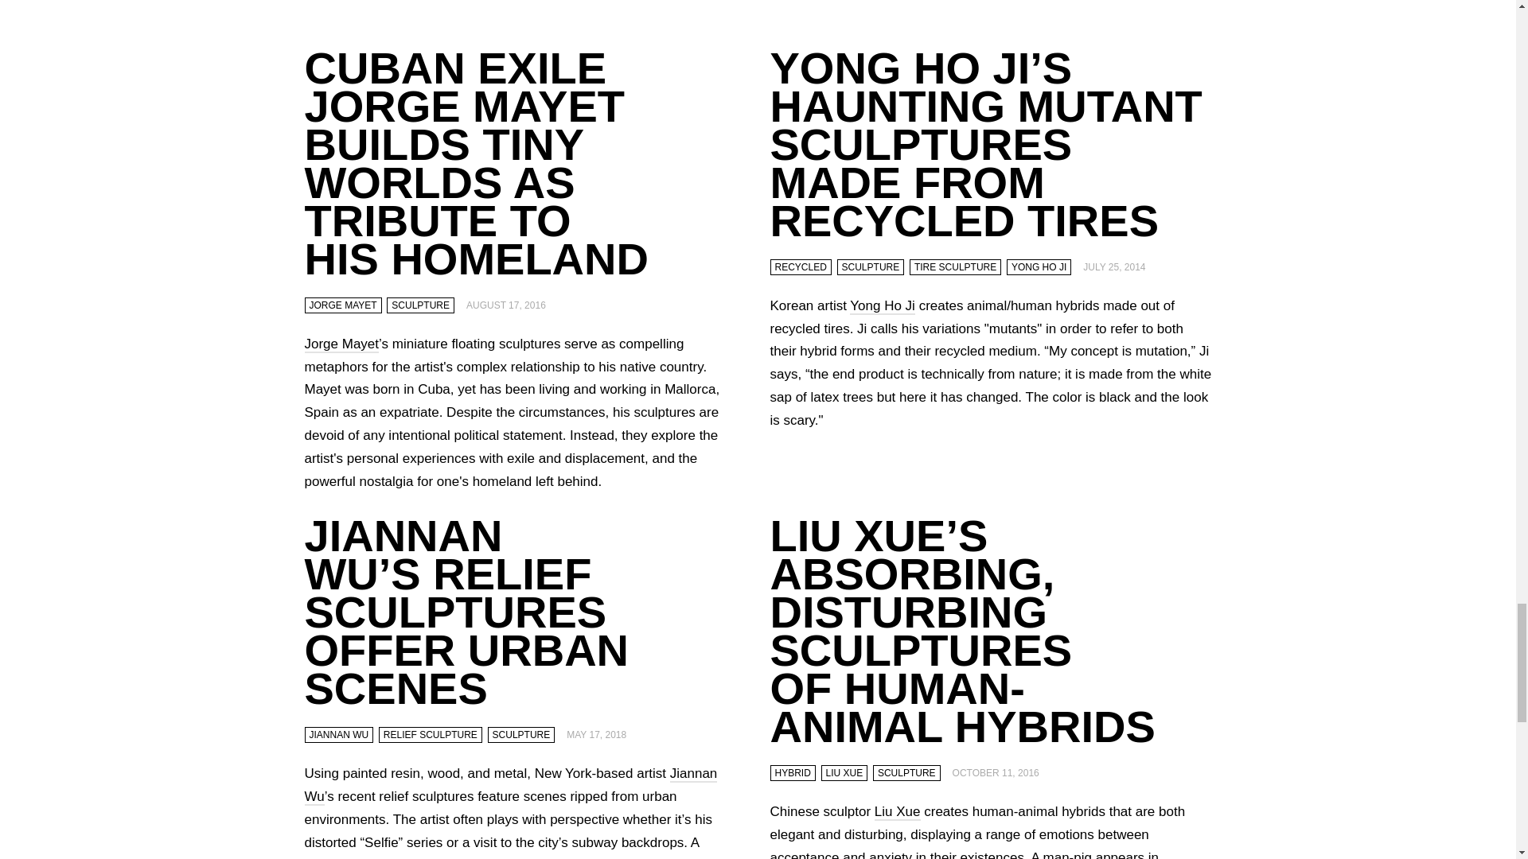  Describe the element at coordinates (955, 267) in the screenshot. I see `TIRE SCULPTURE` at that location.